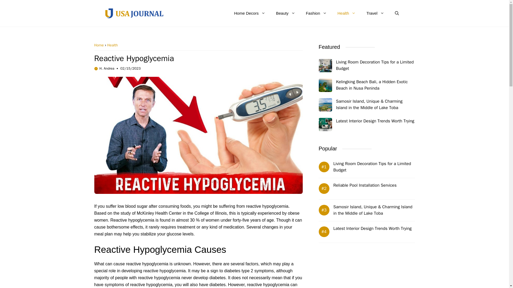 The height and width of the screenshot is (288, 513). Describe the element at coordinates (99, 45) in the screenshot. I see `Home` at that location.